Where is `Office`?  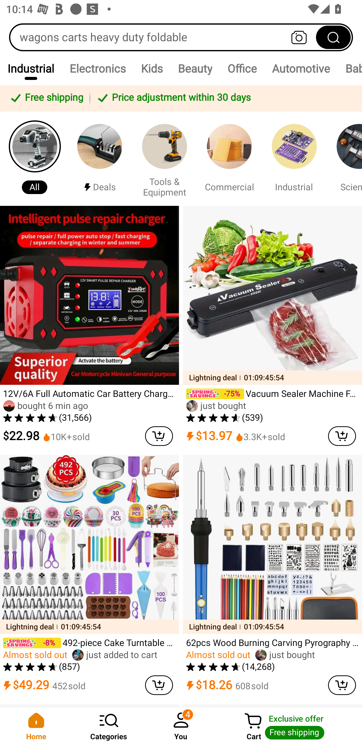 Office is located at coordinates (242, 68).